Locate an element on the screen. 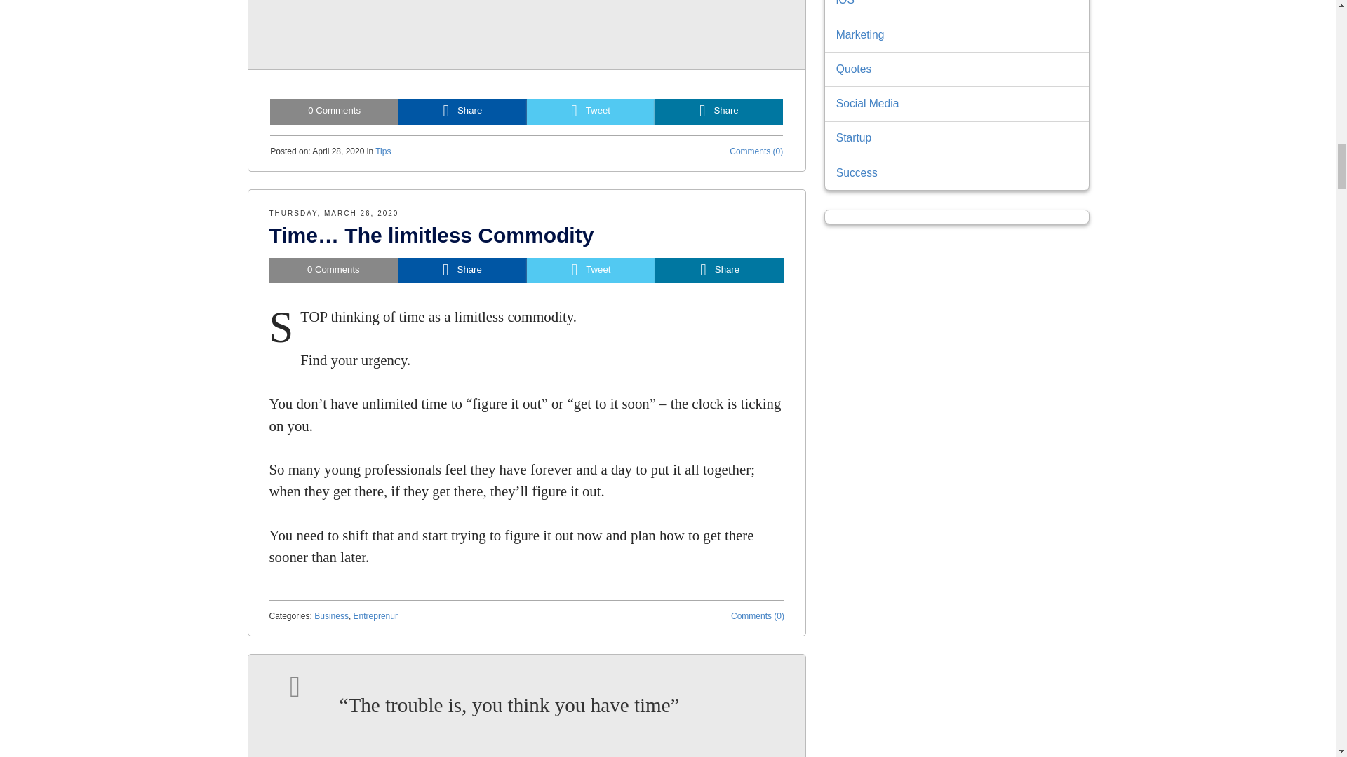 The width and height of the screenshot is (1347, 757). Tweet is located at coordinates (591, 112).